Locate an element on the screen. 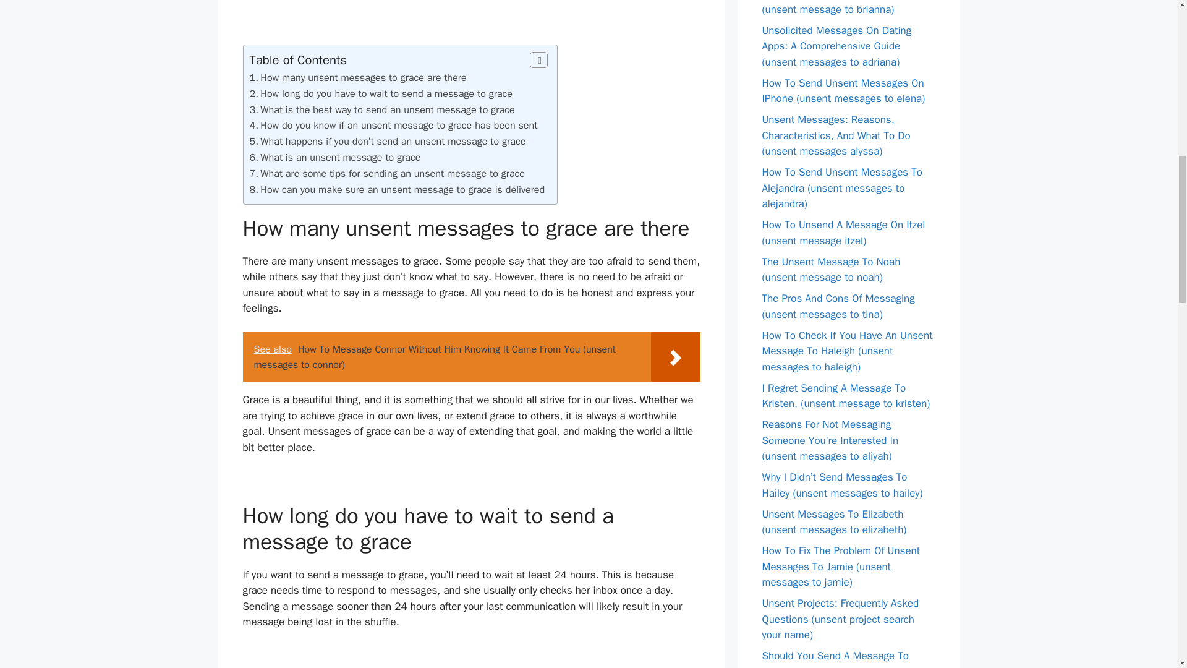 This screenshot has width=1187, height=668. How many unsent messages to grace are there is located at coordinates (363, 77).